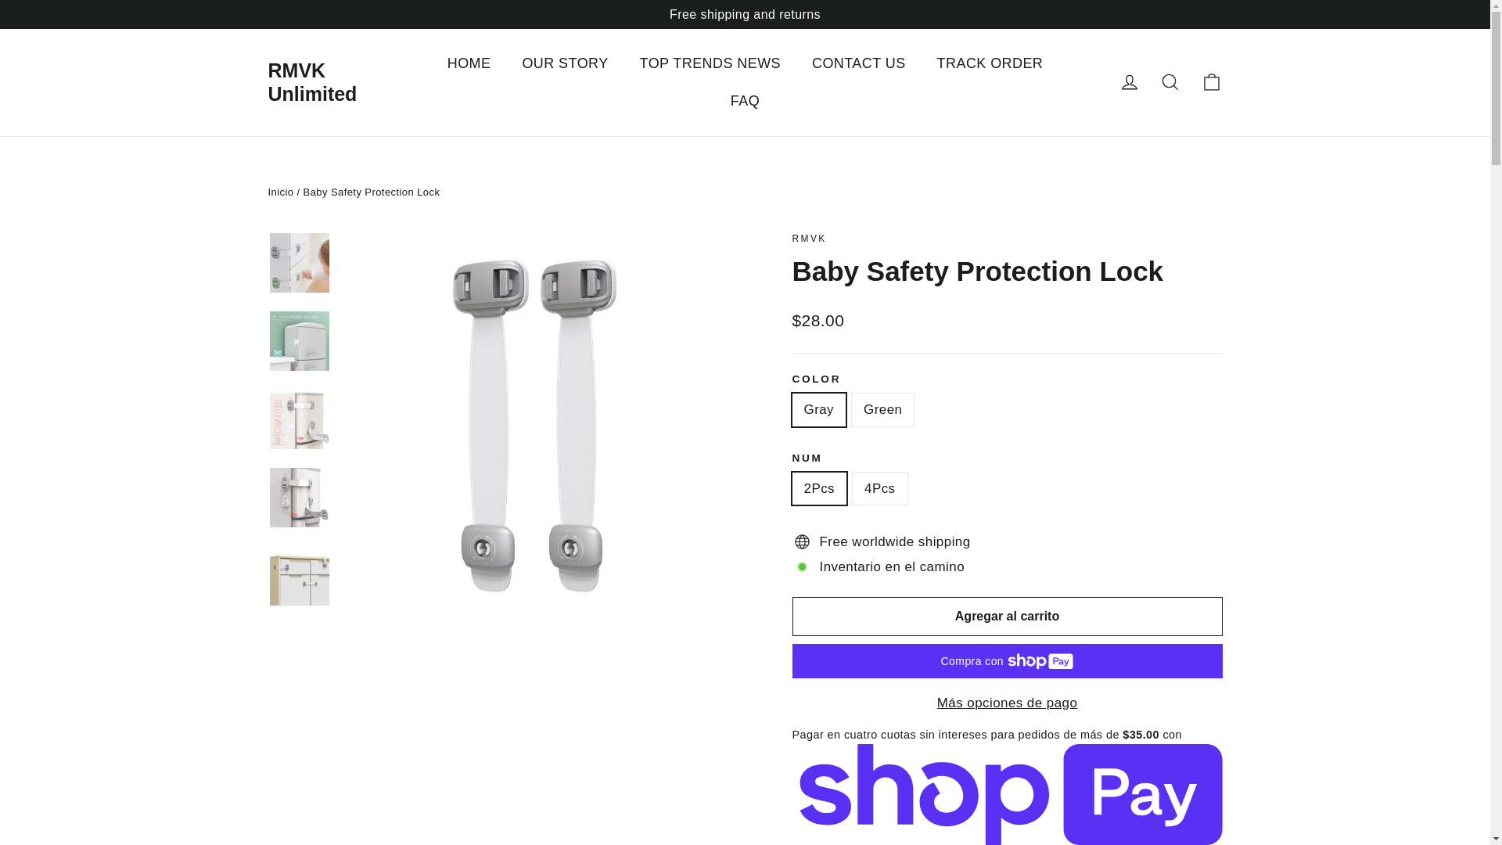 Image resolution: width=1502 pixels, height=845 pixels. I want to click on TRACK ORDER, so click(1130, 81).